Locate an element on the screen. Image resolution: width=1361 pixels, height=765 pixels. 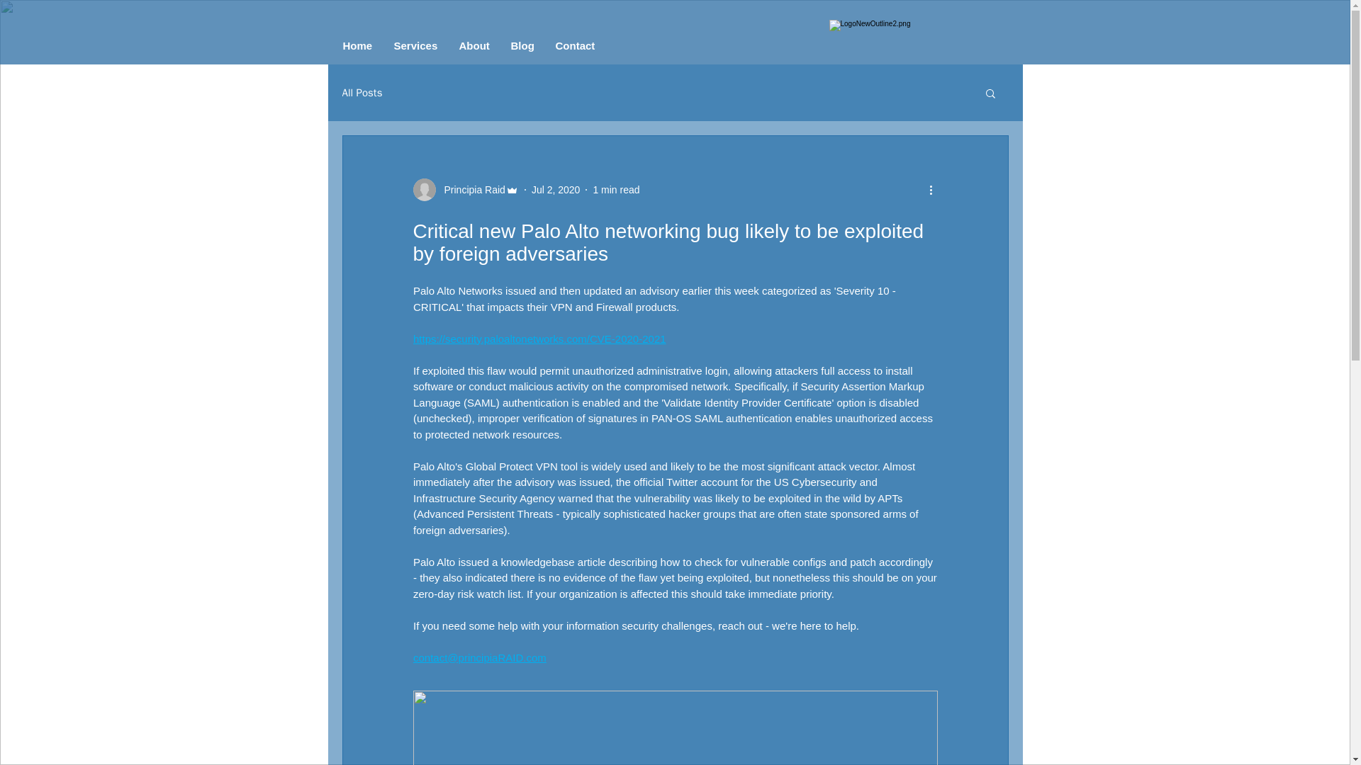
About is located at coordinates (474, 45).